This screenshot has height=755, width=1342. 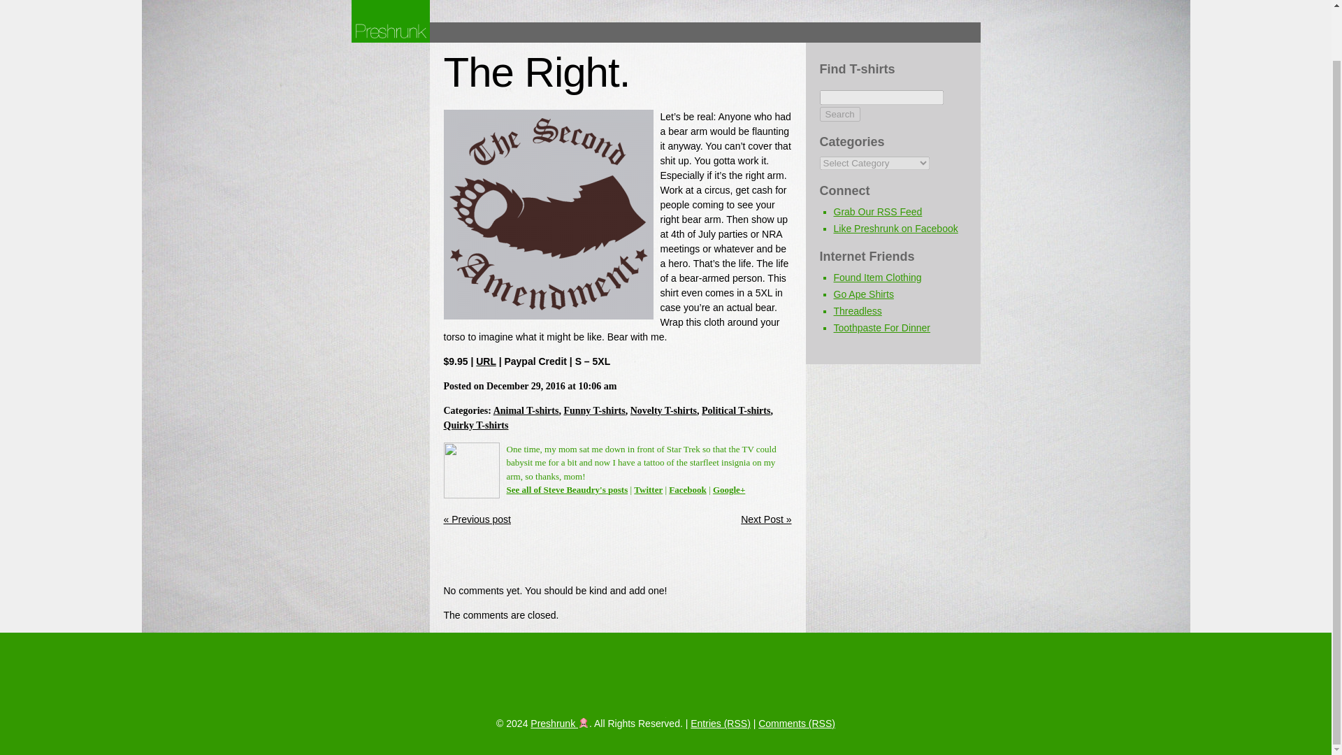 What do you see at coordinates (876, 277) in the screenshot?
I see `Found Item Clothing` at bounding box center [876, 277].